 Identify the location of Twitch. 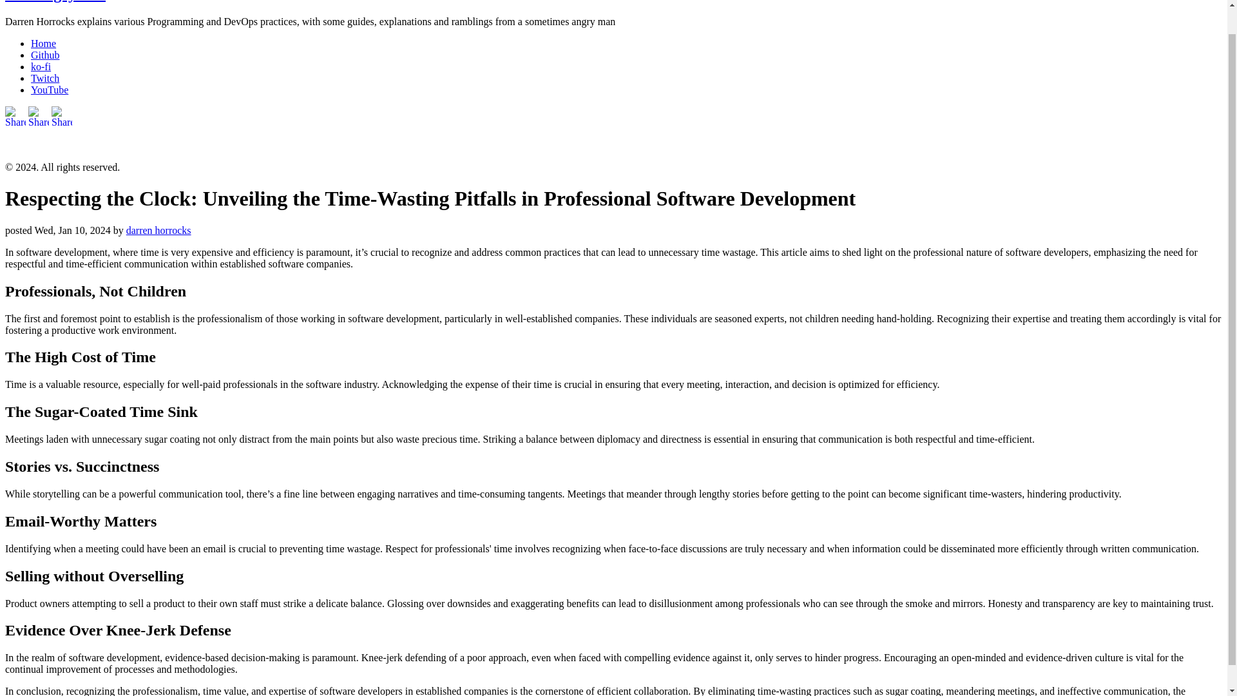
(45, 78).